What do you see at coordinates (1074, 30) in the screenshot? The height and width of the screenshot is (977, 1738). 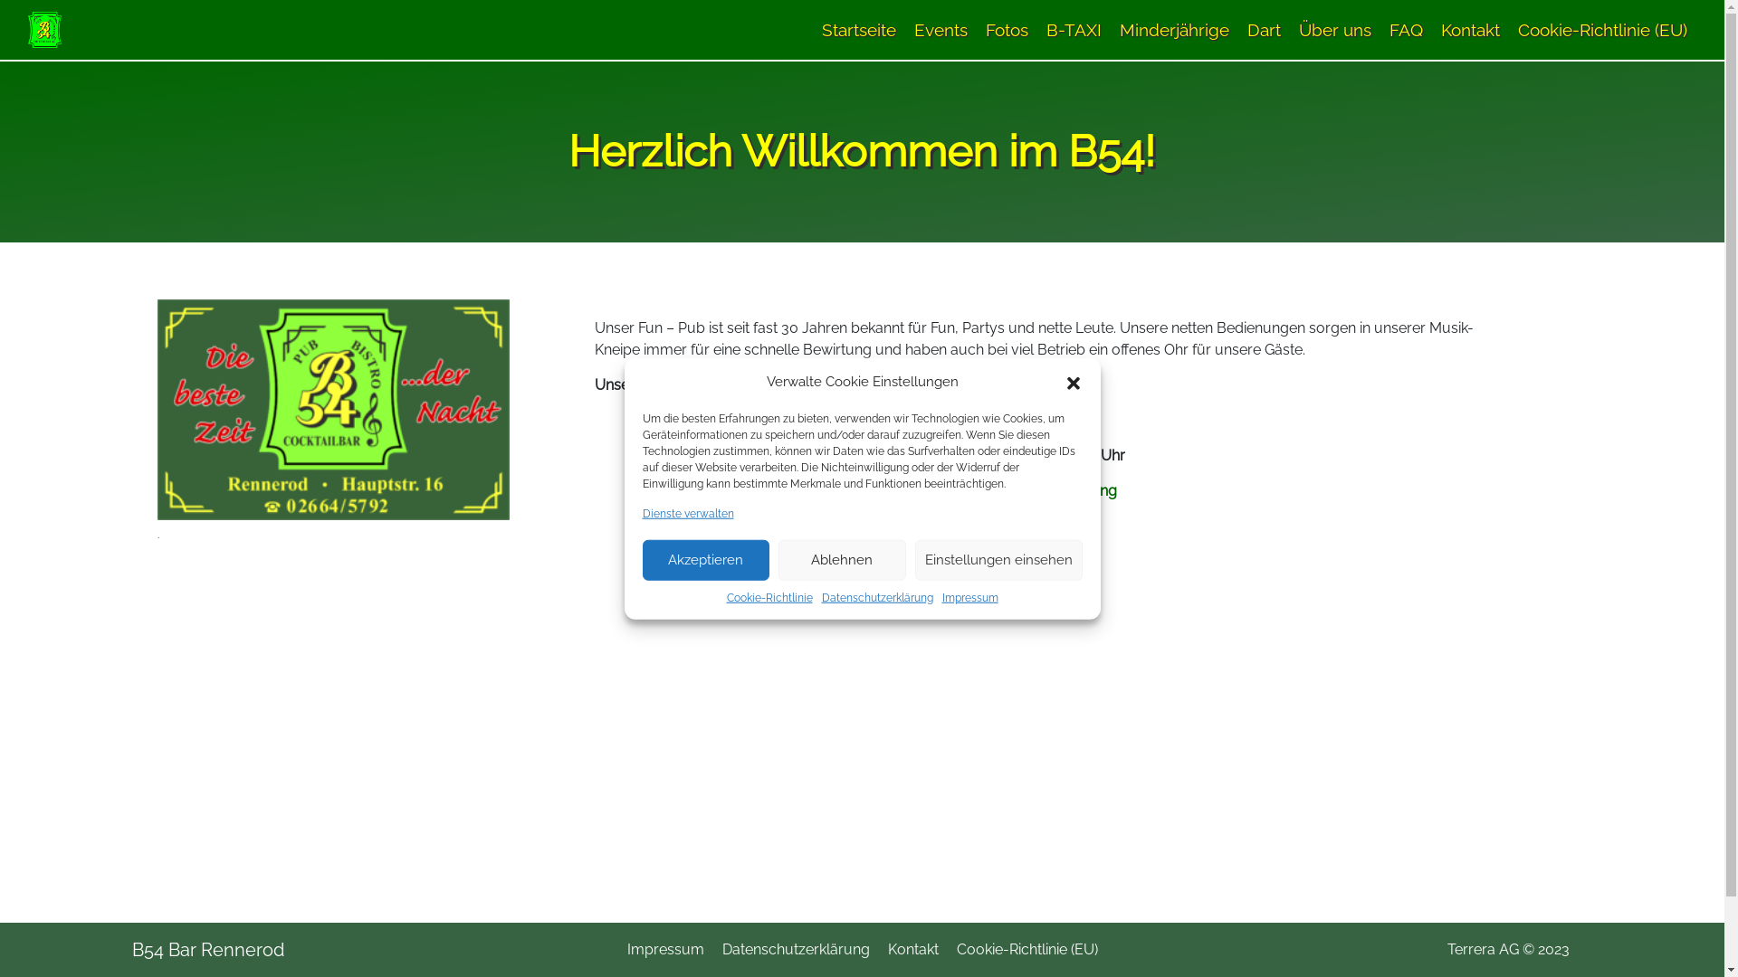 I see `B-TAXI` at bounding box center [1074, 30].